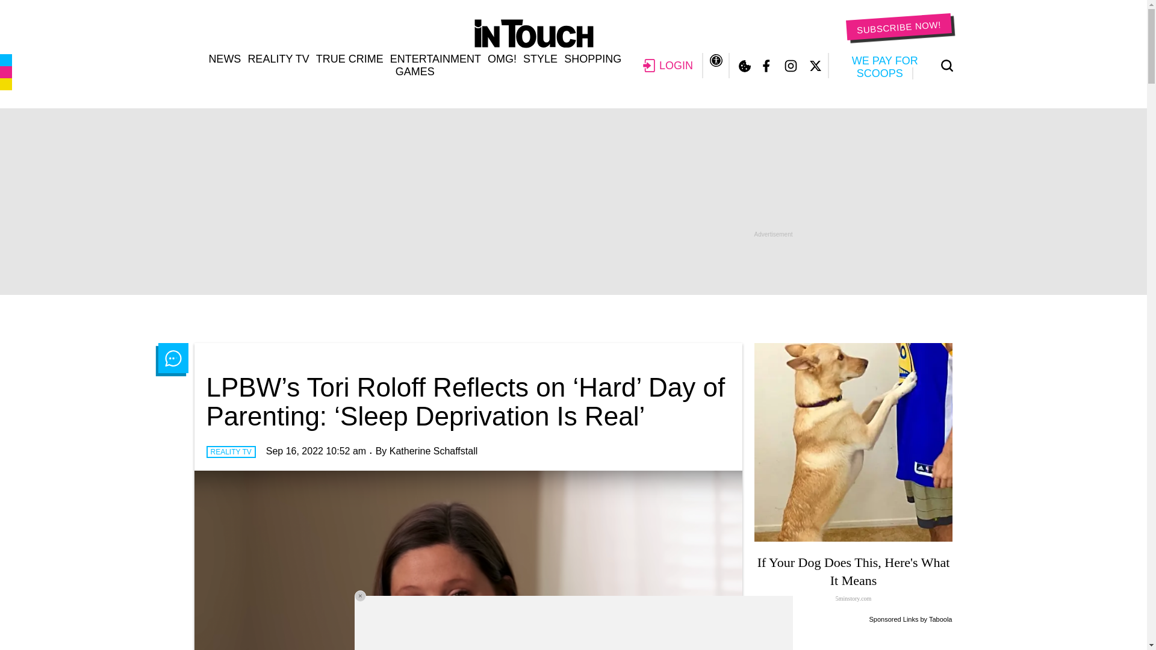  What do you see at coordinates (854, 638) in the screenshot?
I see `Google Ad - 3` at bounding box center [854, 638].